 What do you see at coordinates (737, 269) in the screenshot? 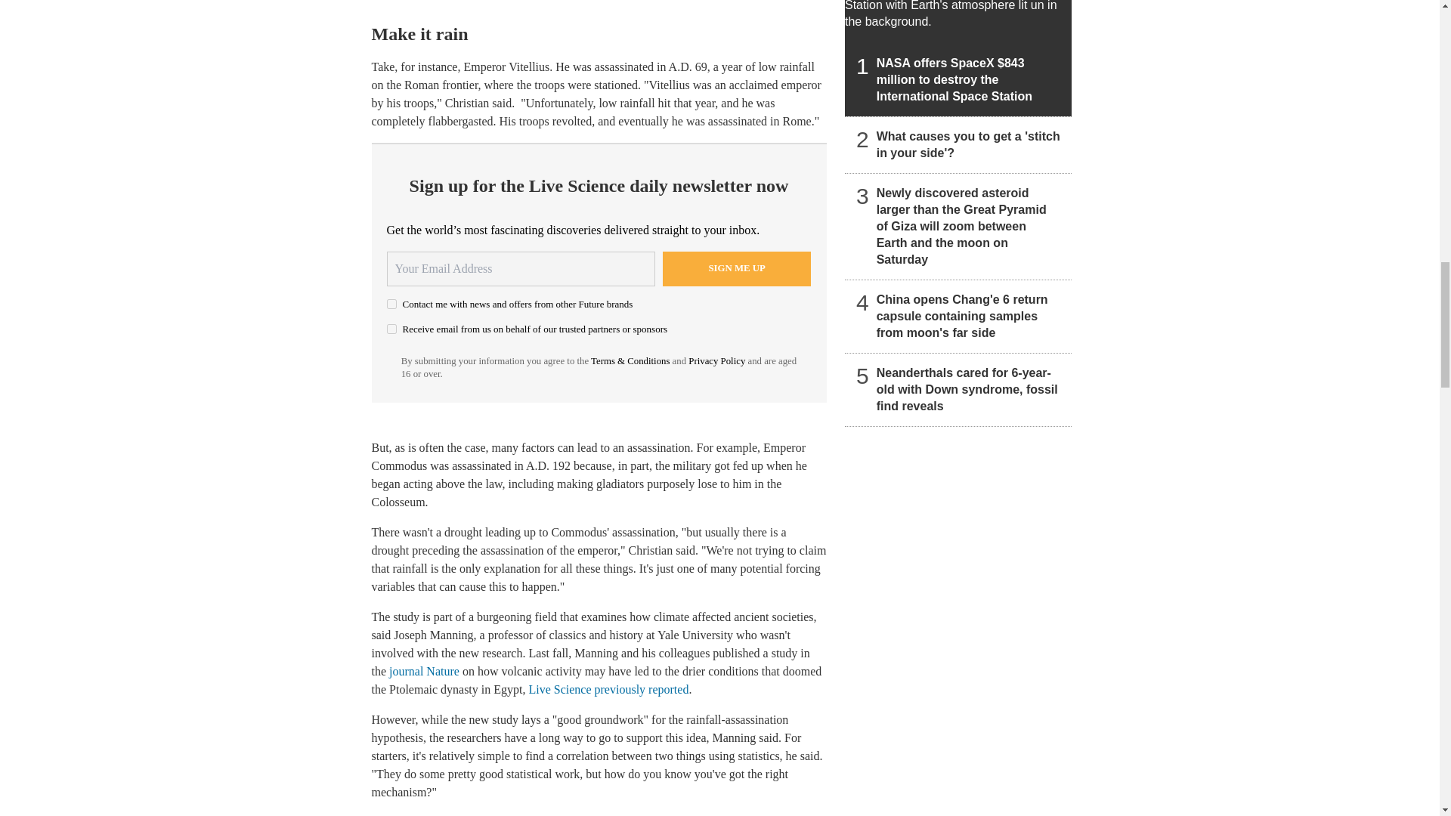
I see `Sign me up` at bounding box center [737, 269].